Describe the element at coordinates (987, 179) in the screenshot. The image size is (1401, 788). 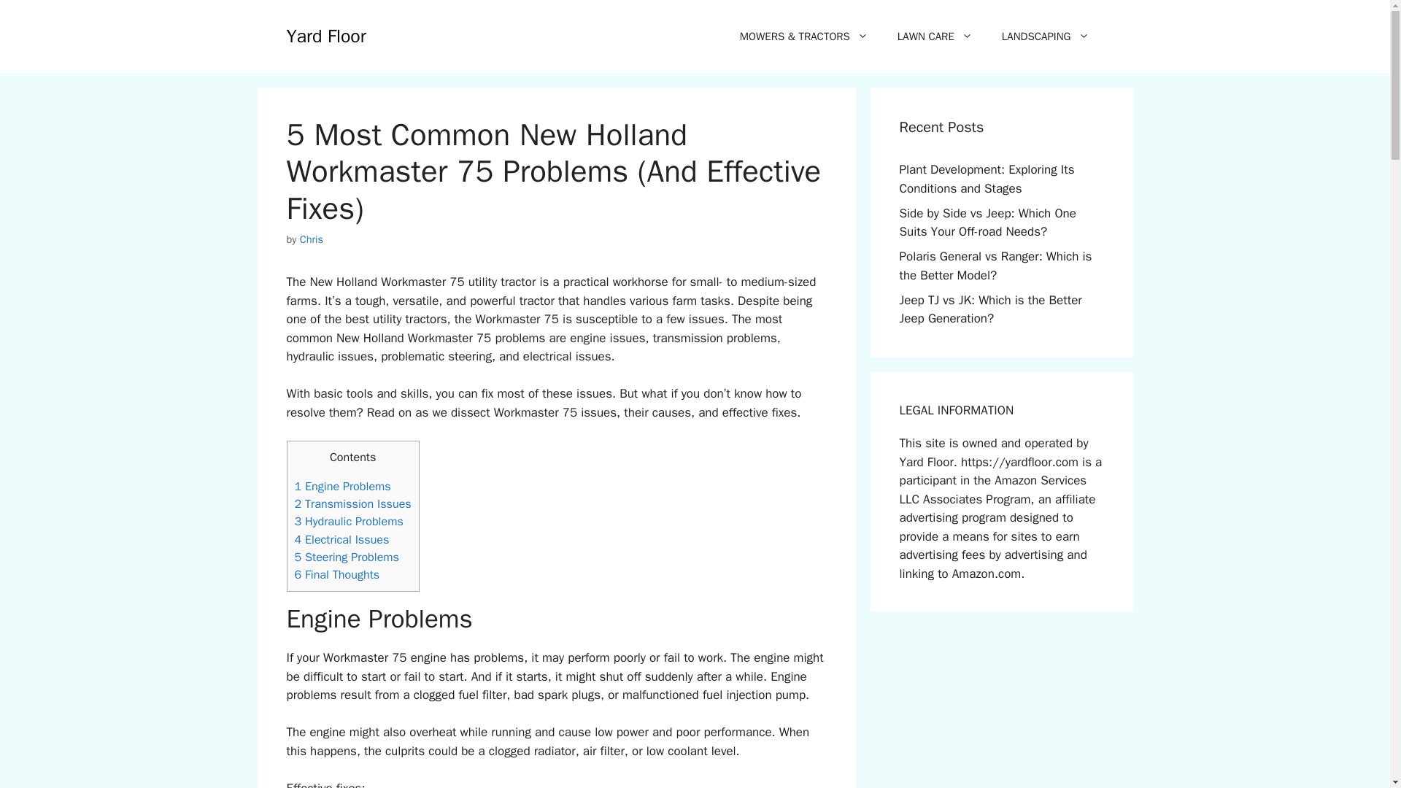
I see `Plant Development: Exploring Its Conditions and Stages` at that location.